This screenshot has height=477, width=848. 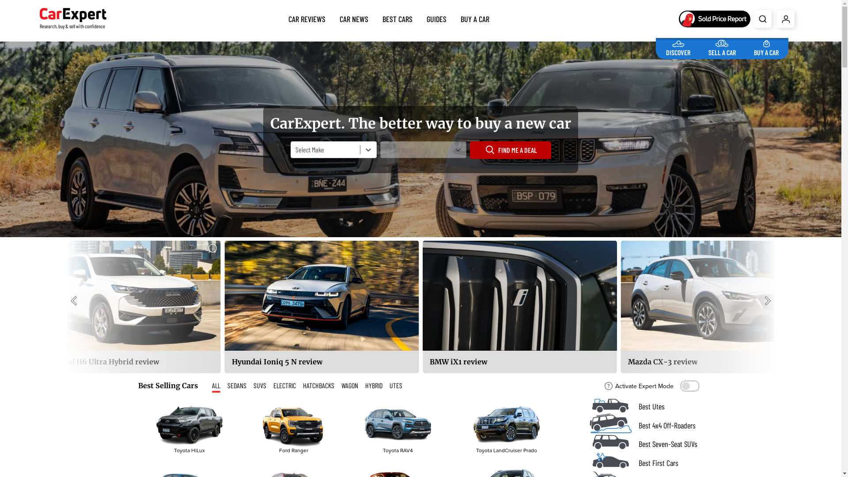 I want to click on Best First Cars, so click(x=646, y=463).